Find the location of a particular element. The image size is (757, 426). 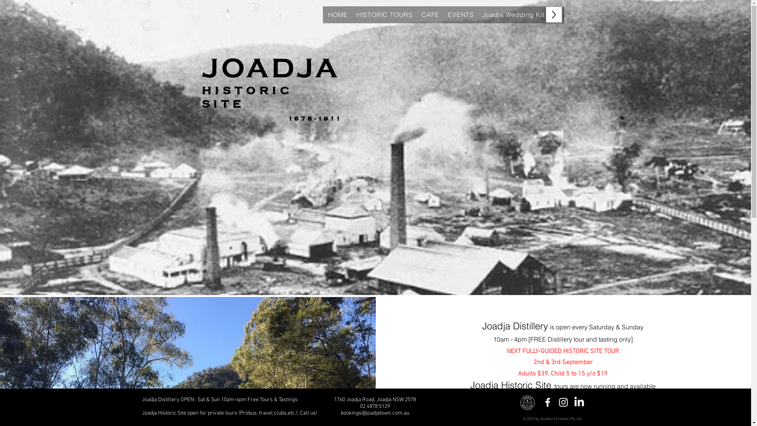

bookings@joadjatown.com.au is located at coordinates (375, 413).